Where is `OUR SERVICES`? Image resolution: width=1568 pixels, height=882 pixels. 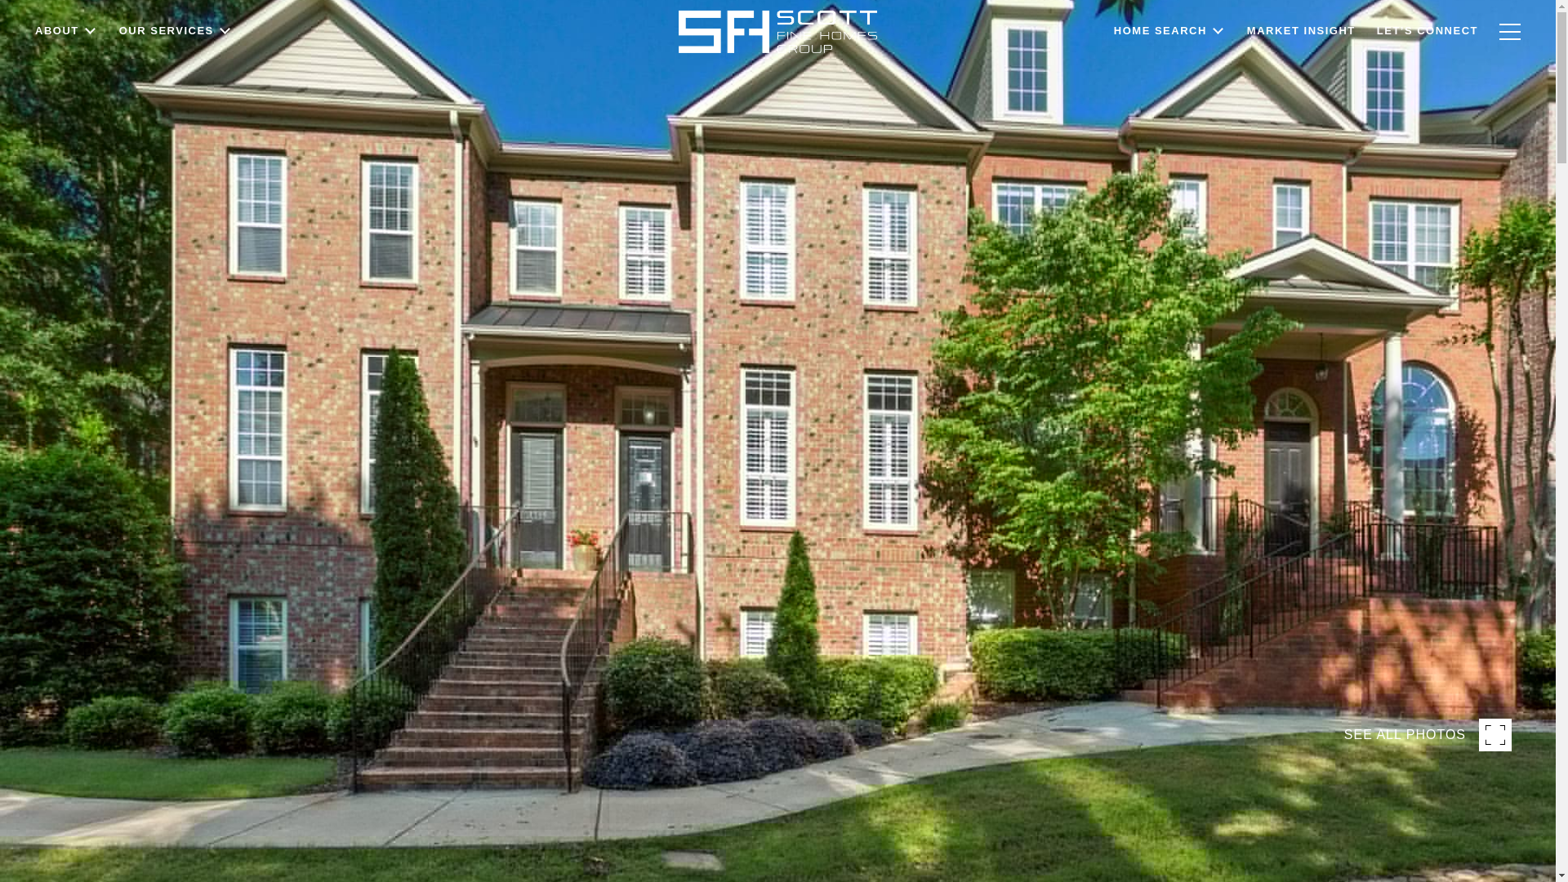
OUR SERVICES is located at coordinates (175, 62).